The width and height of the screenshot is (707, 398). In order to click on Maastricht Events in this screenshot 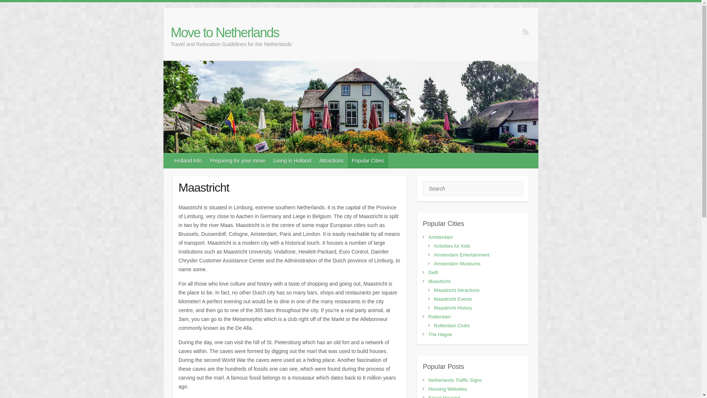, I will do `click(453, 298)`.